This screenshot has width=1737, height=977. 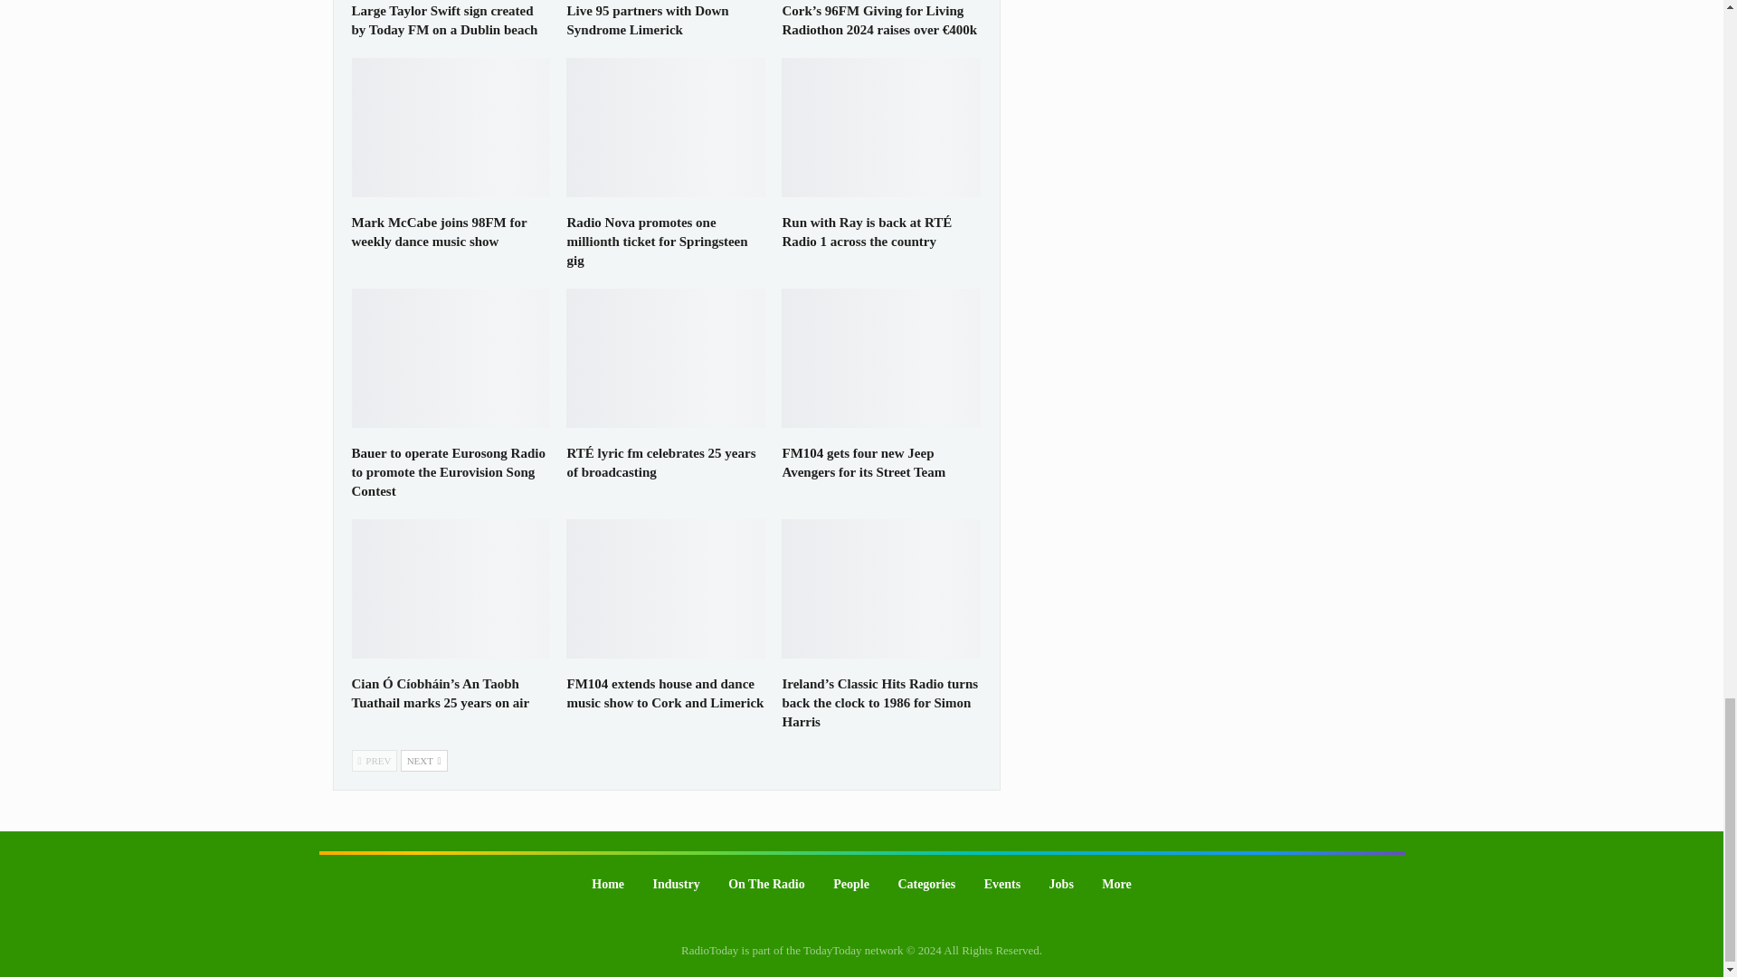 I want to click on Mark McCabe joins 98FM for weekly dance music show, so click(x=451, y=127).